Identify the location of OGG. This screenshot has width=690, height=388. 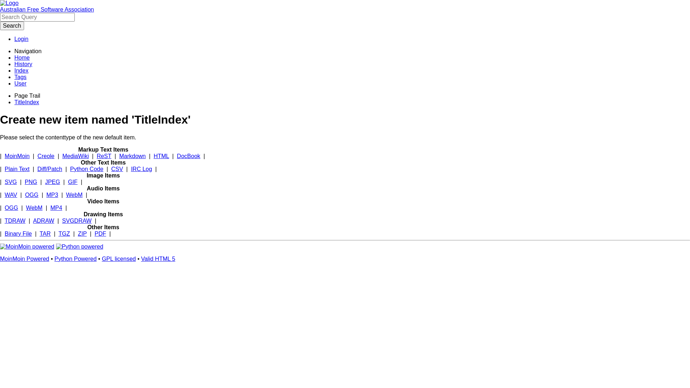
(32, 195).